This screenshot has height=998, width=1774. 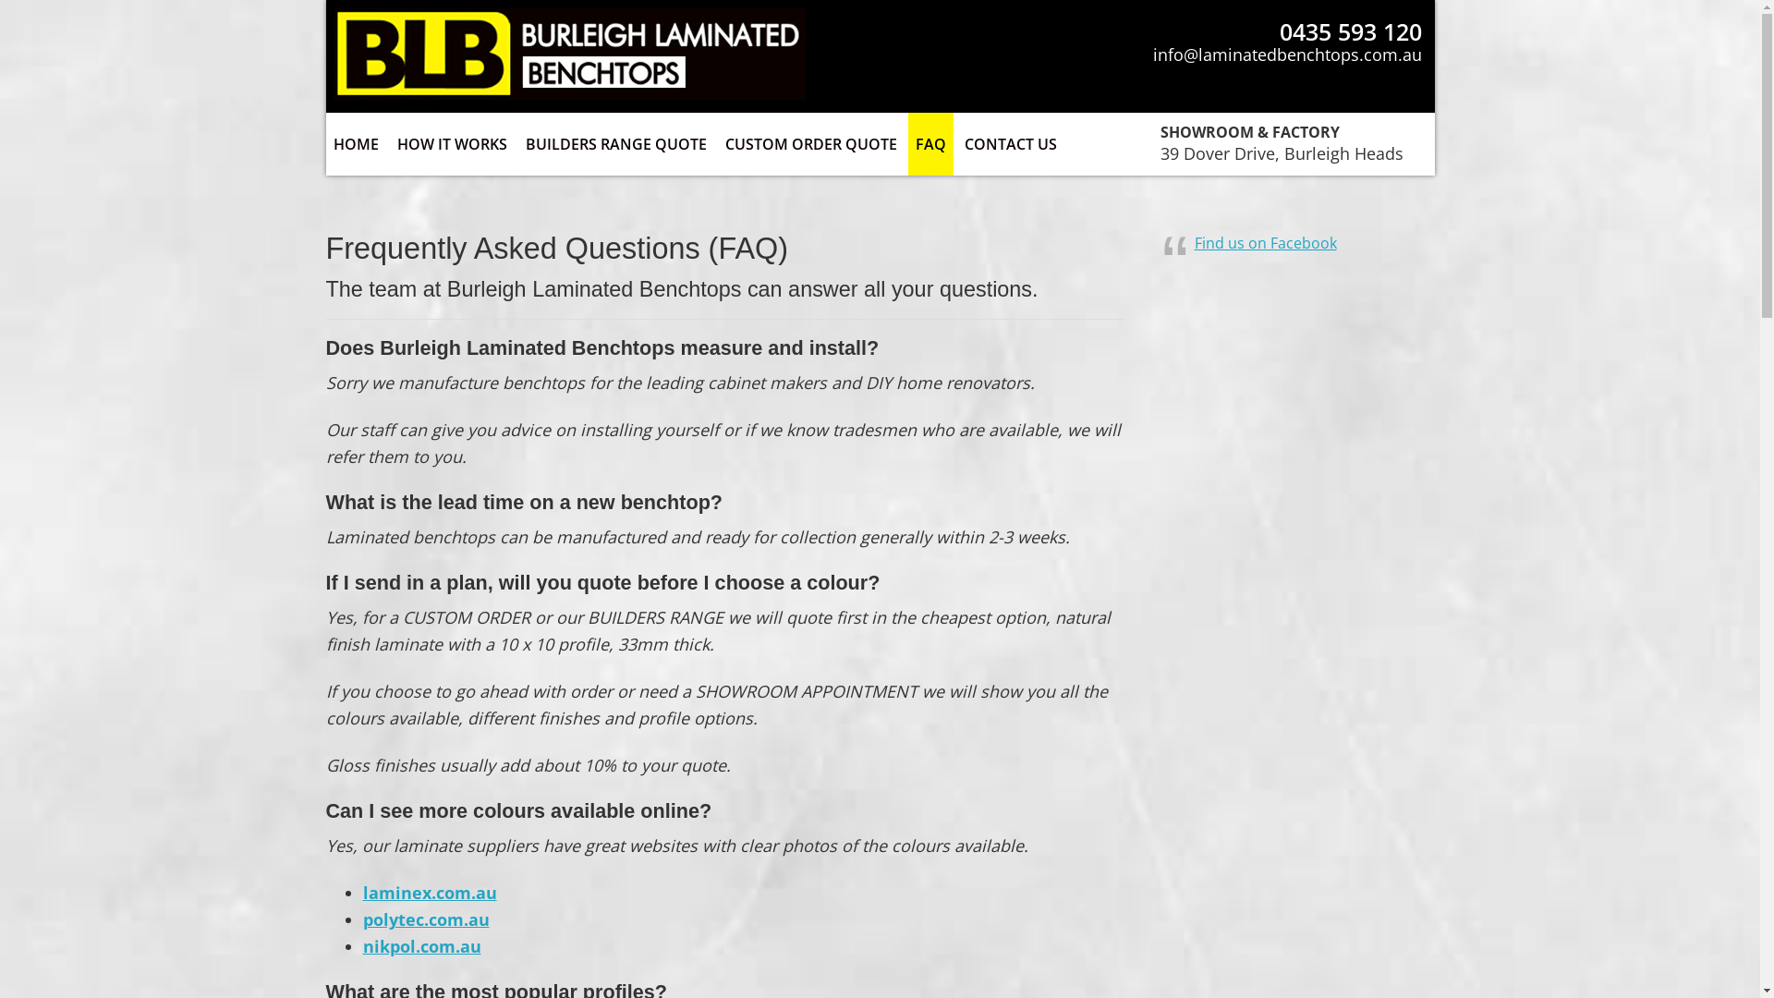 What do you see at coordinates (0, 0) in the screenshot?
I see `Skip to primary navigation` at bounding box center [0, 0].